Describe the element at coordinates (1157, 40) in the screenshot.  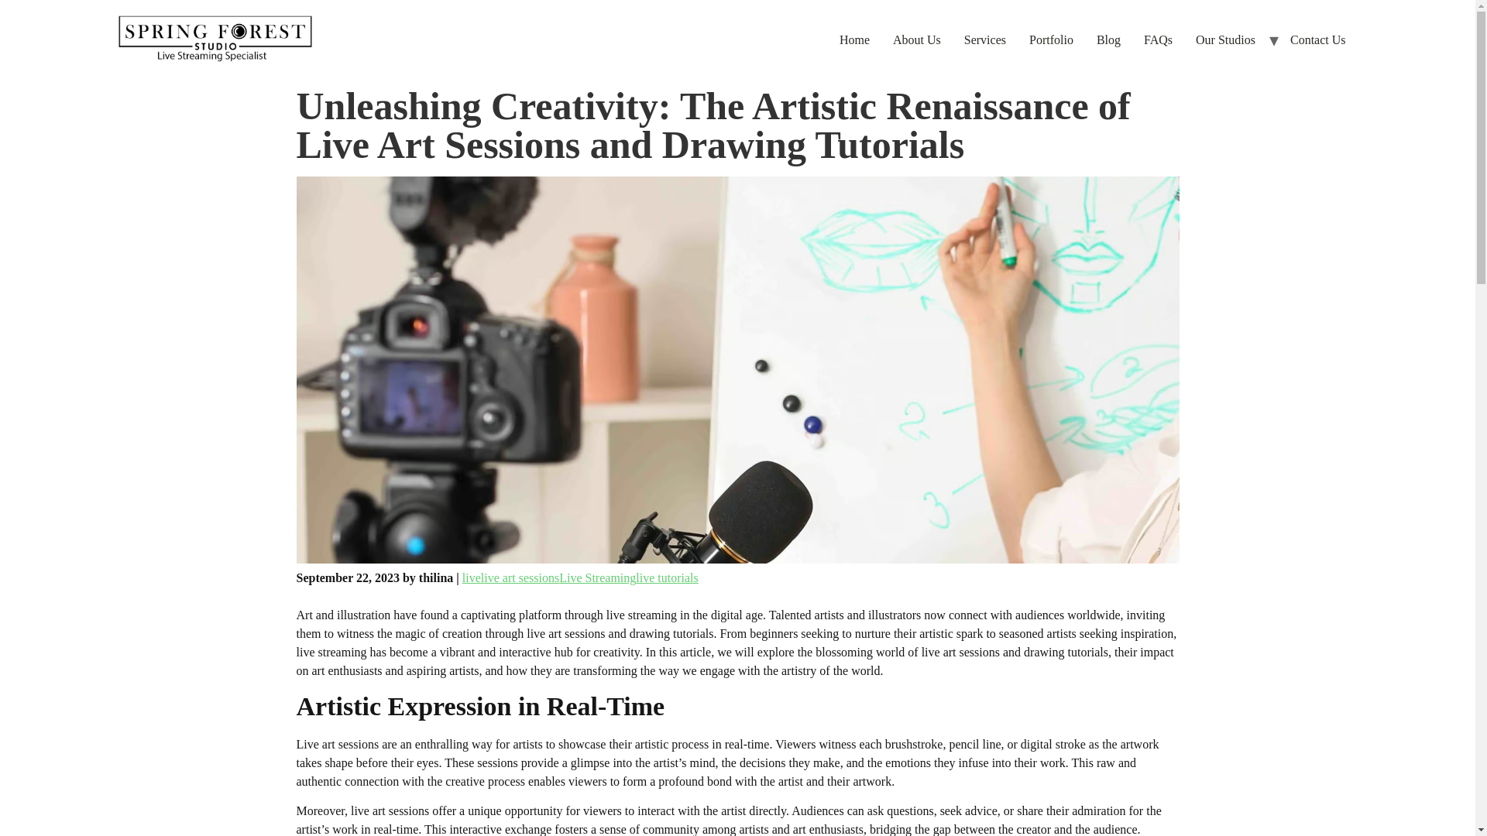
I see `FAQs` at that location.